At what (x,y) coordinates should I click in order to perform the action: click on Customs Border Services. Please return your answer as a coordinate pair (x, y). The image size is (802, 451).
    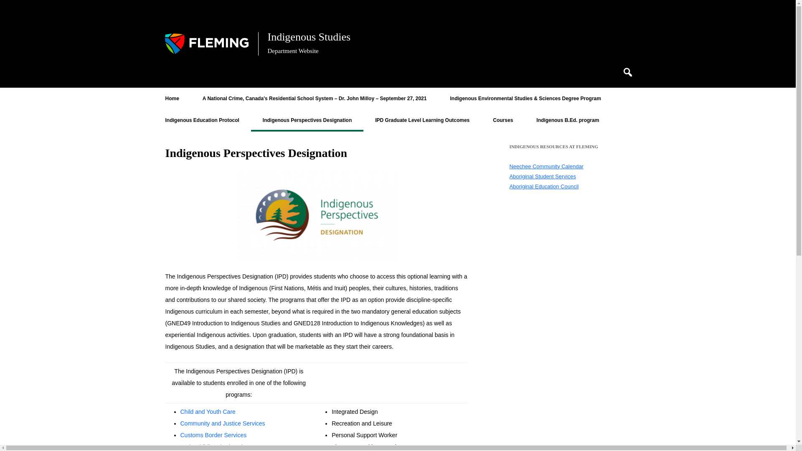
    Looking at the image, I should click on (214, 435).